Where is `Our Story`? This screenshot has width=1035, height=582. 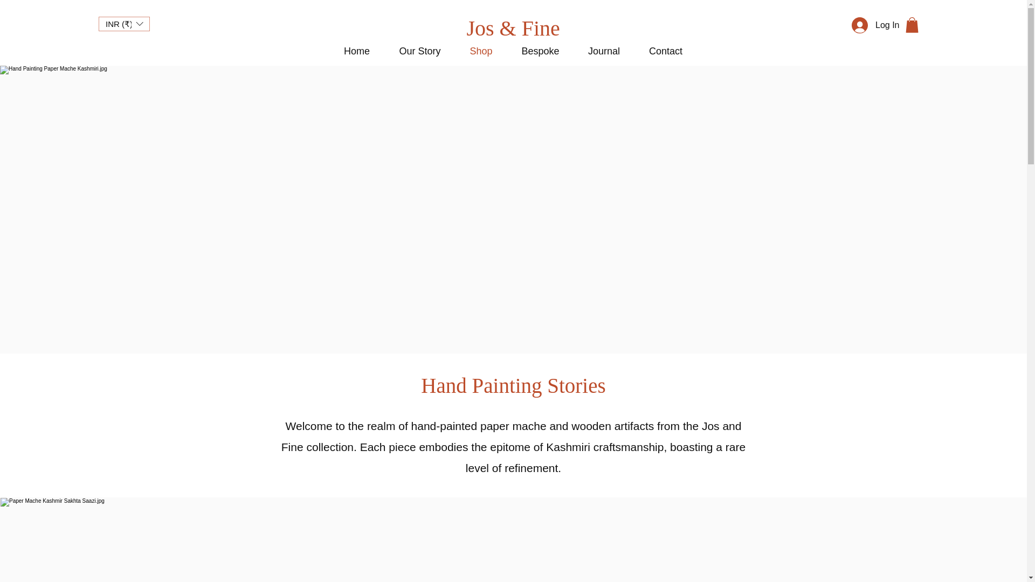 Our Story is located at coordinates (420, 51).